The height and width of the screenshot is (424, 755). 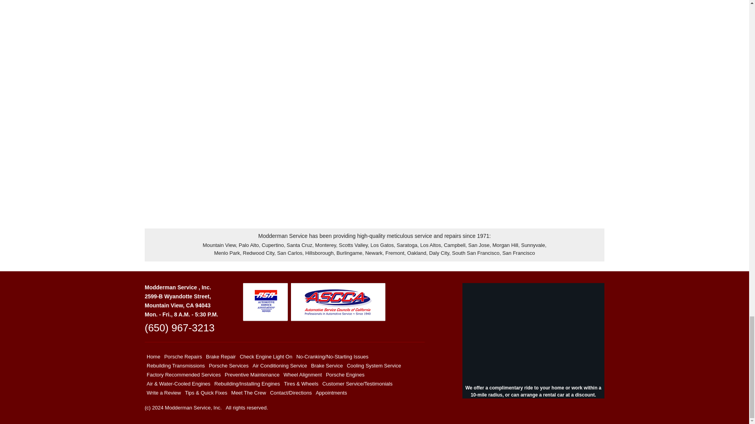 I want to click on Brake Service, so click(x=327, y=366).